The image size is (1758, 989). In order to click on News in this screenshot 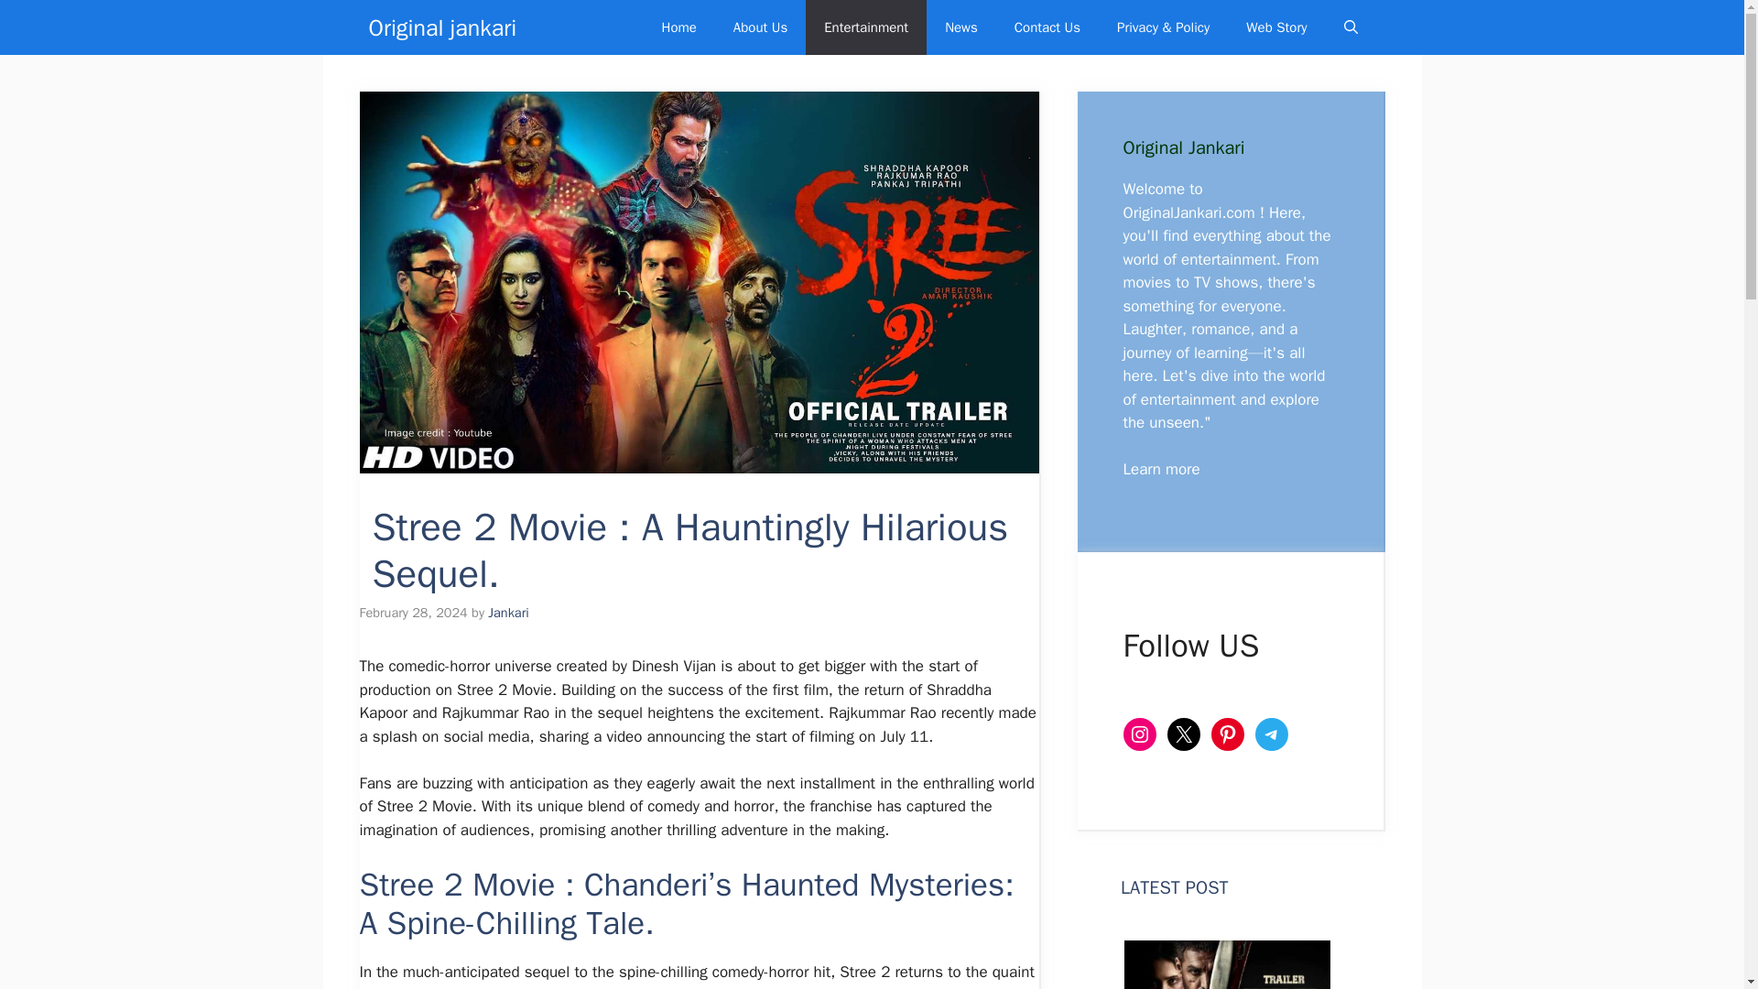, I will do `click(961, 27)`.